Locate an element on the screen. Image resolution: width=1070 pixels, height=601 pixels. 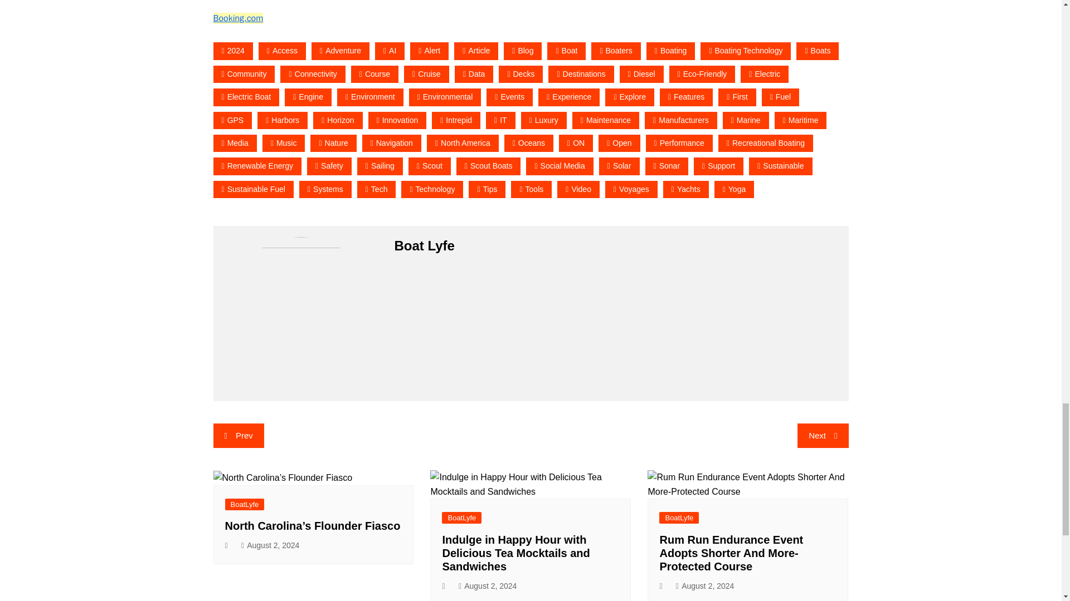
Article is located at coordinates (476, 50).